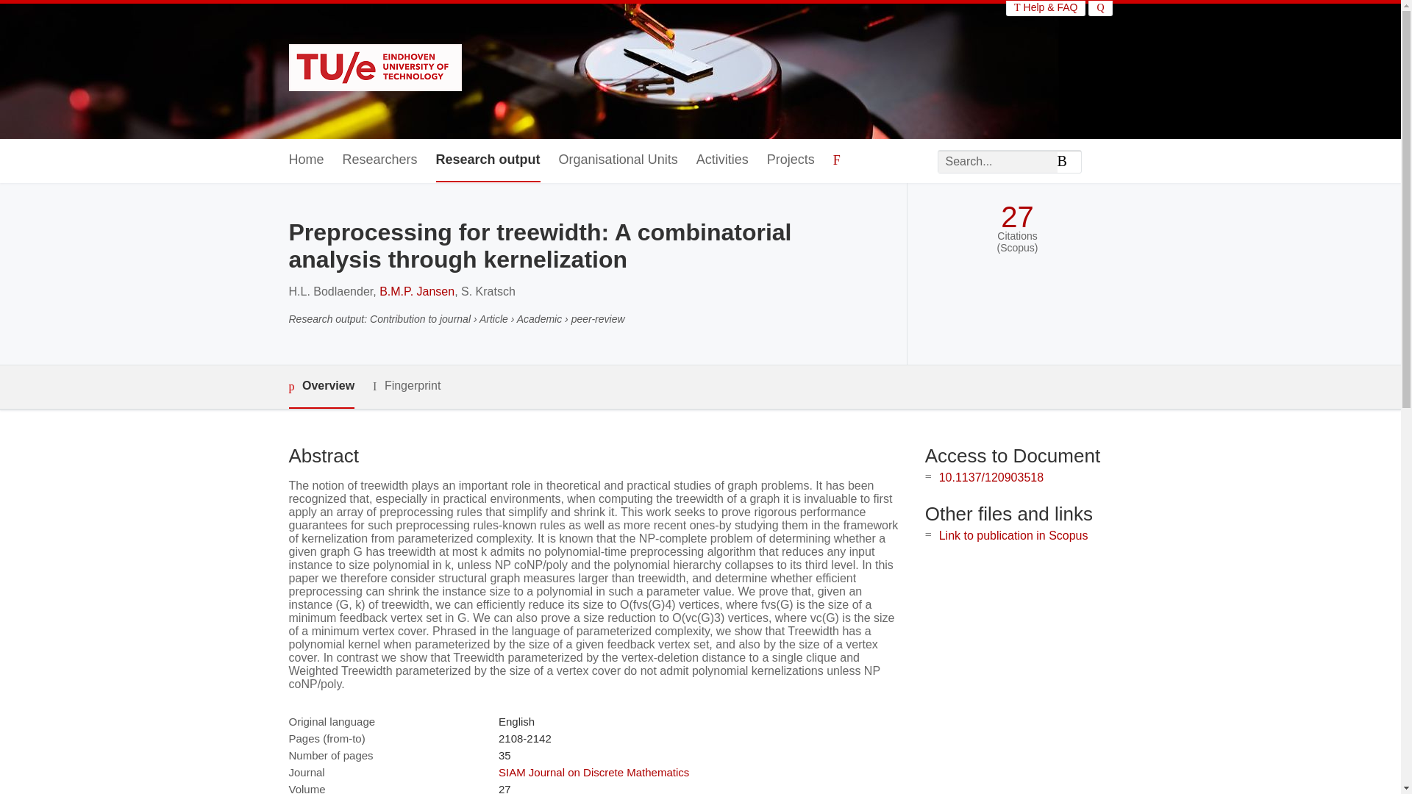 The width and height of the screenshot is (1412, 794). Describe the element at coordinates (417, 291) in the screenshot. I see `B.M.P. Jansen` at that location.